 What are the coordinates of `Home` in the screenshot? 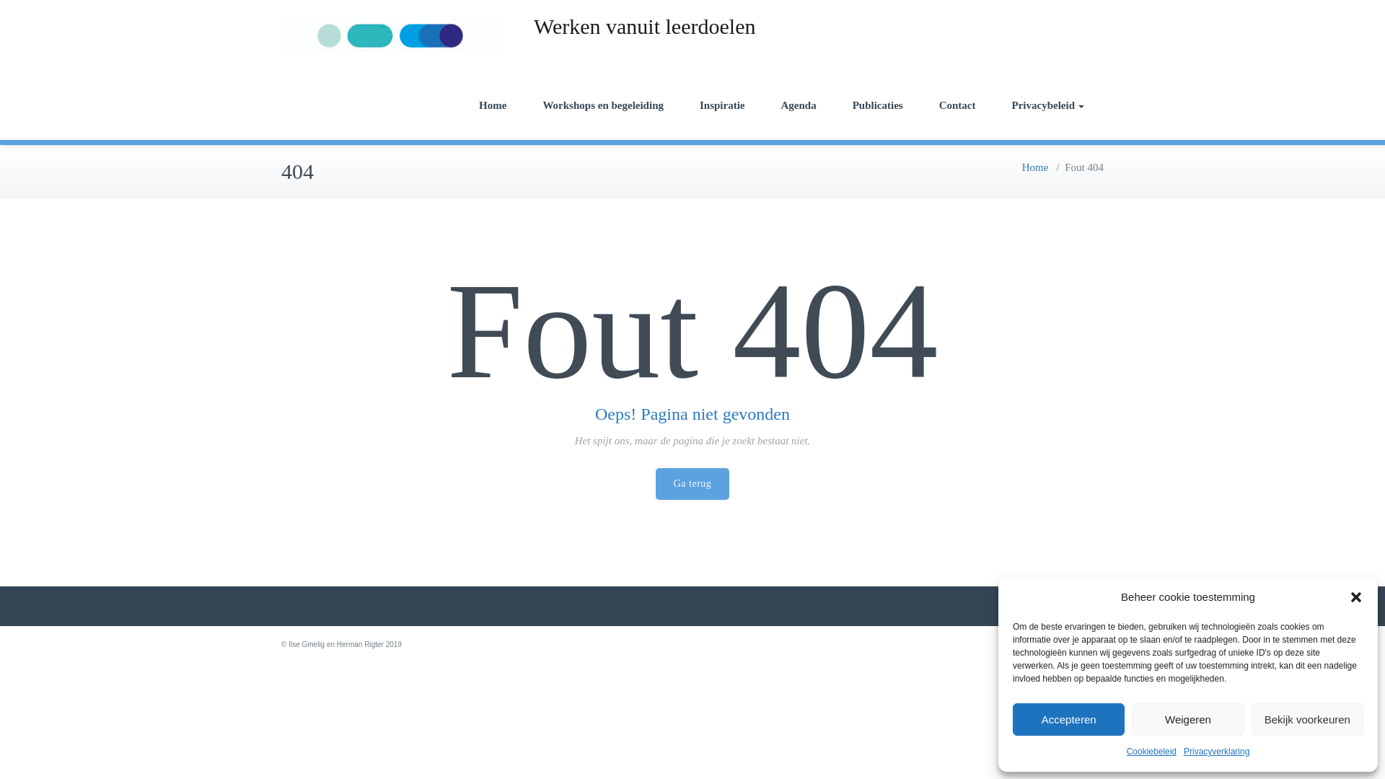 It's located at (493, 105).